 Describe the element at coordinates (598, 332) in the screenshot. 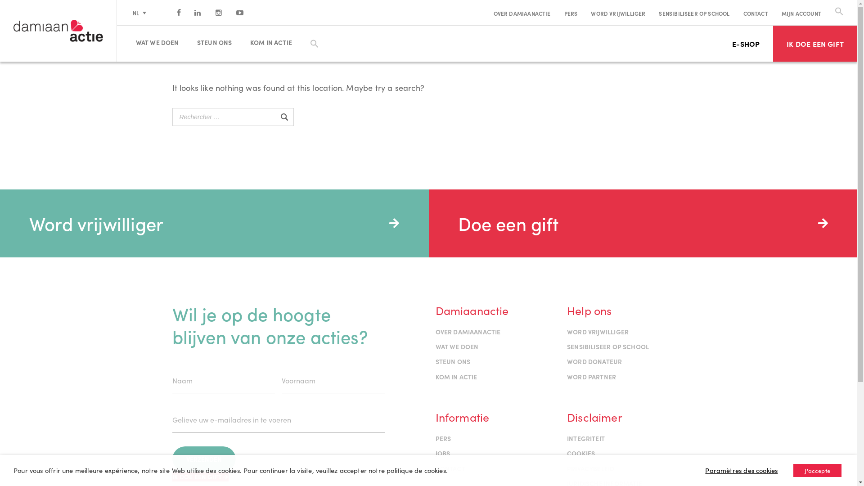

I see `WORD VRIJWILLIGER` at that location.